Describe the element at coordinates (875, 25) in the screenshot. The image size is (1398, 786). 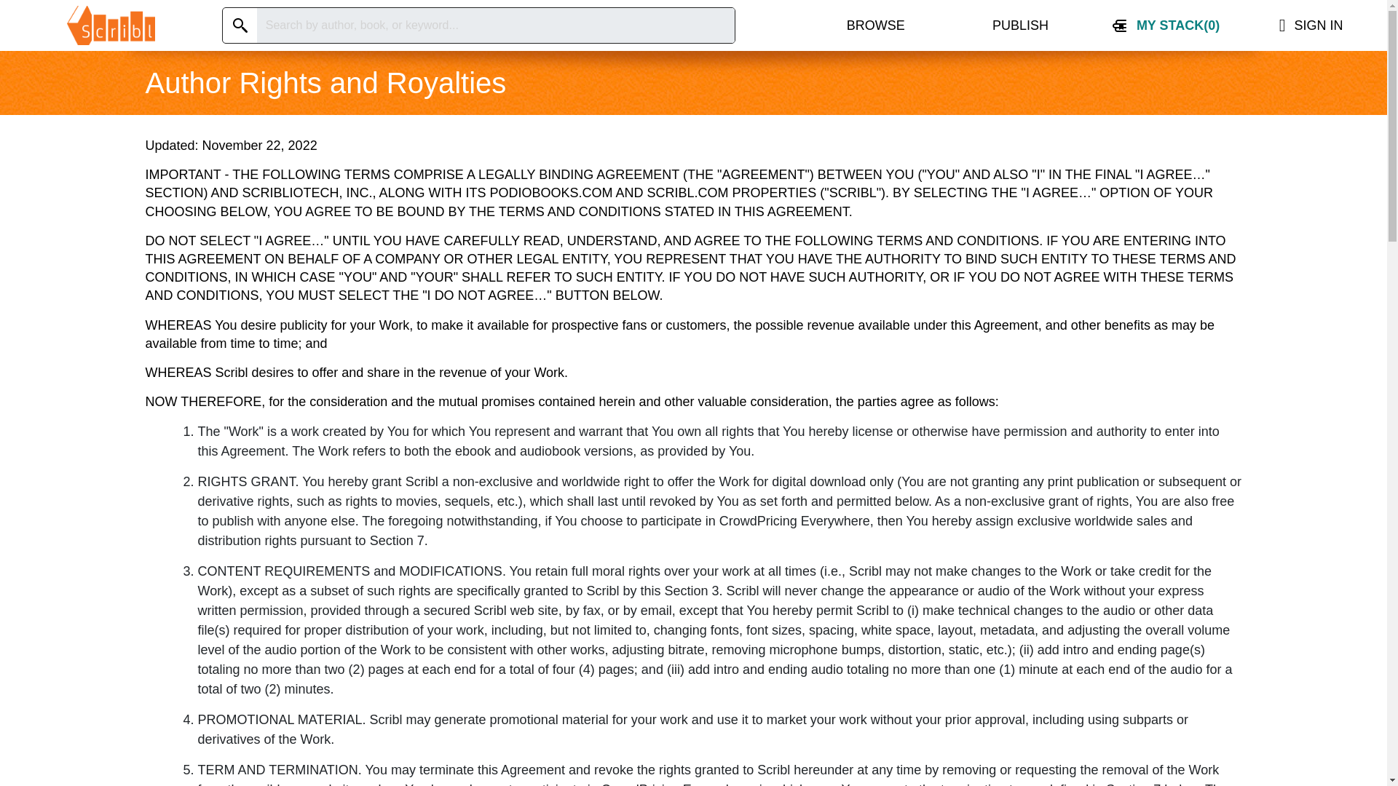
I see `BROWSE` at that location.